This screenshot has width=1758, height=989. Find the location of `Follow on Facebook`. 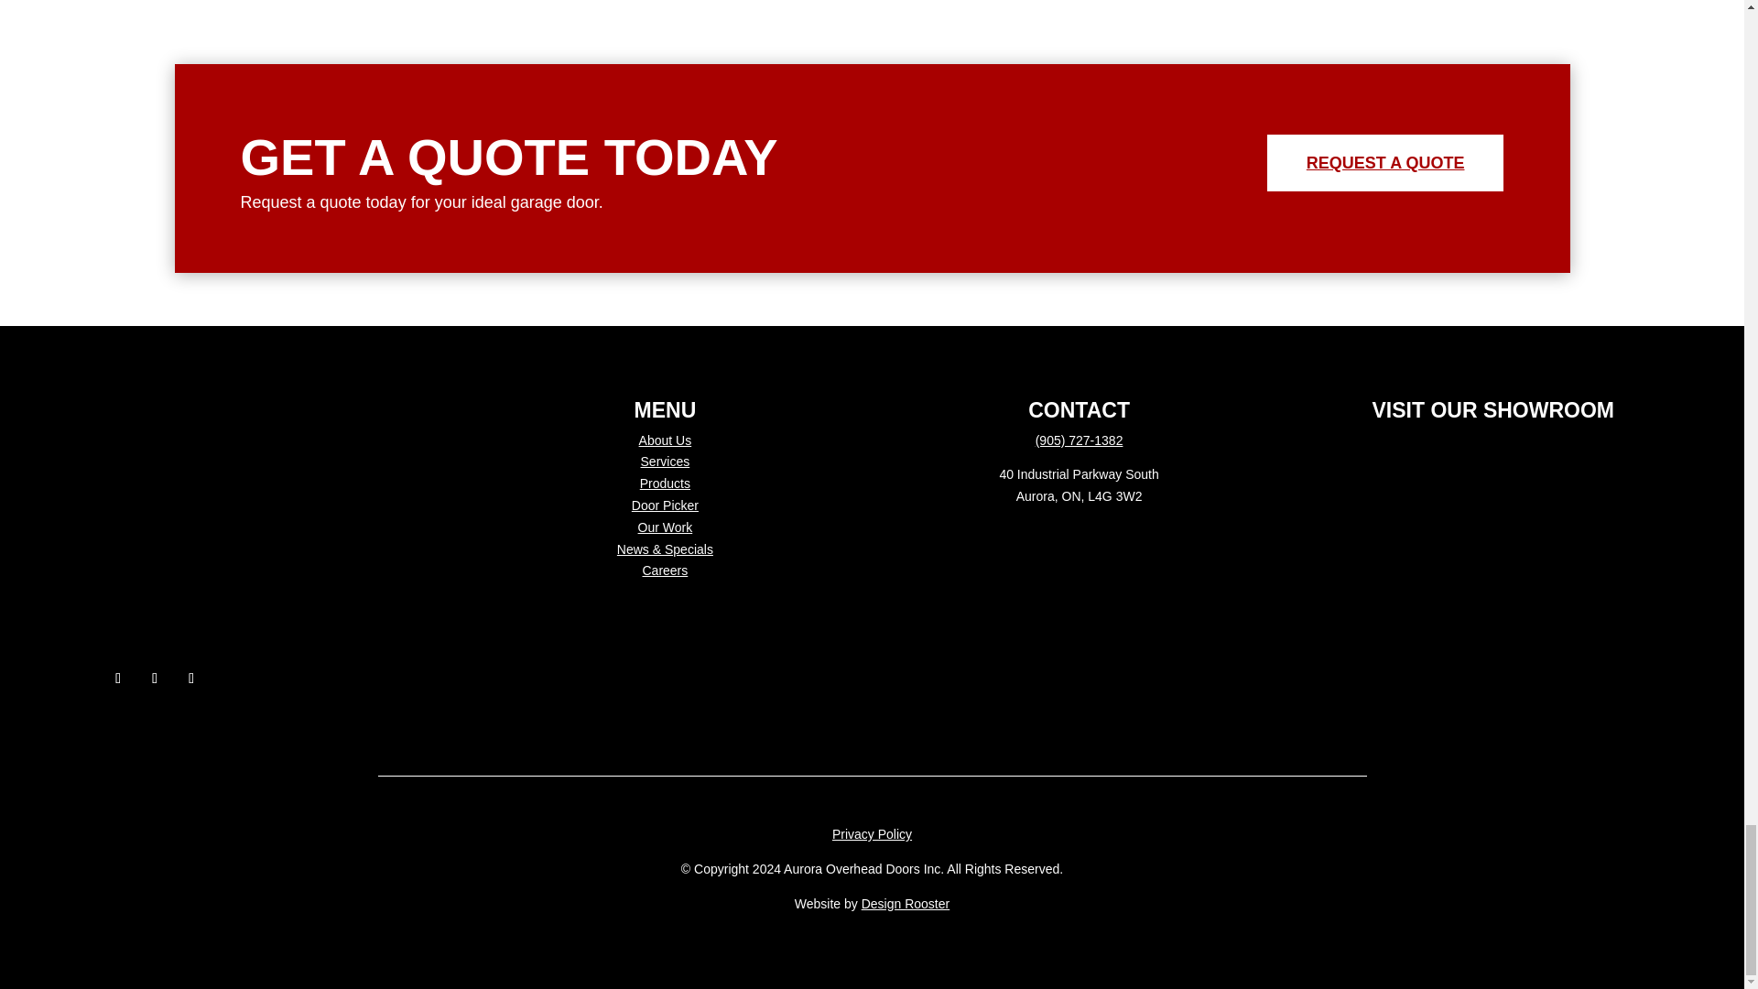

Follow on Facebook is located at coordinates (118, 678).